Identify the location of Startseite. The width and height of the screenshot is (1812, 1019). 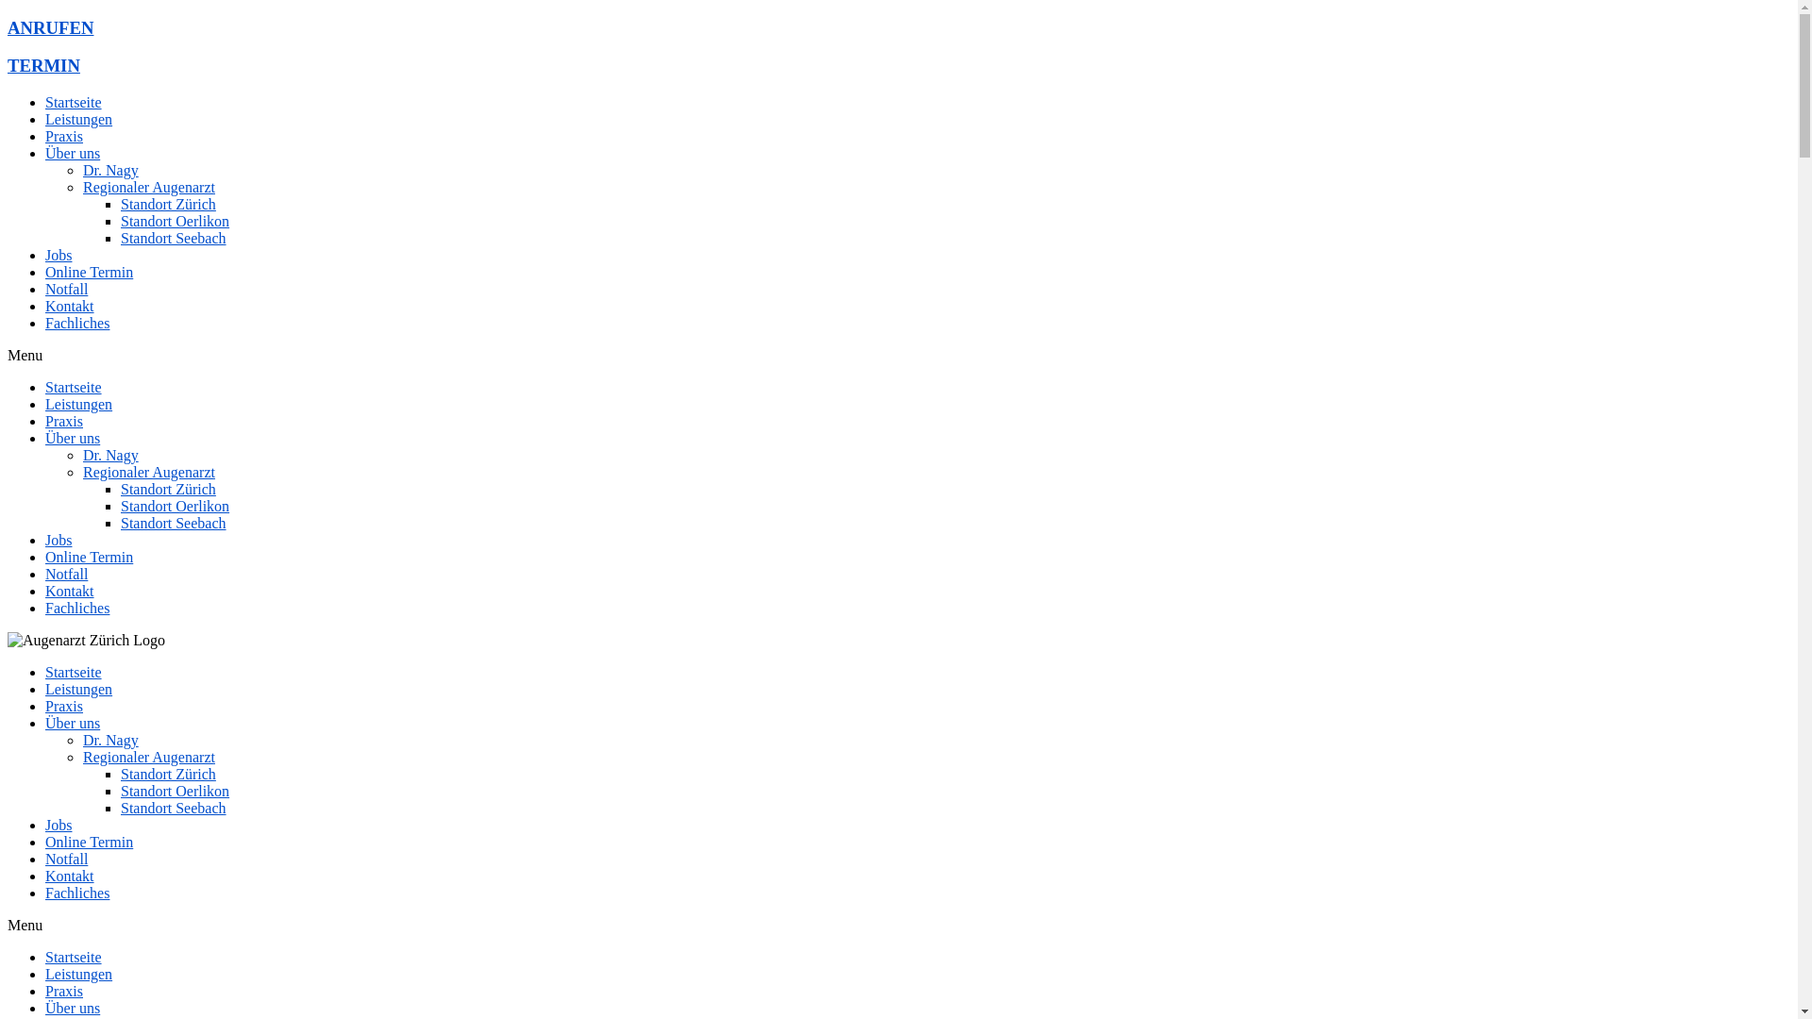
(74, 387).